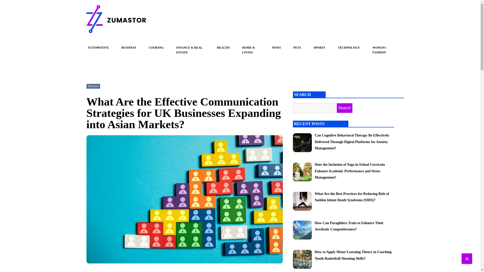  I want to click on PETS, so click(297, 48).